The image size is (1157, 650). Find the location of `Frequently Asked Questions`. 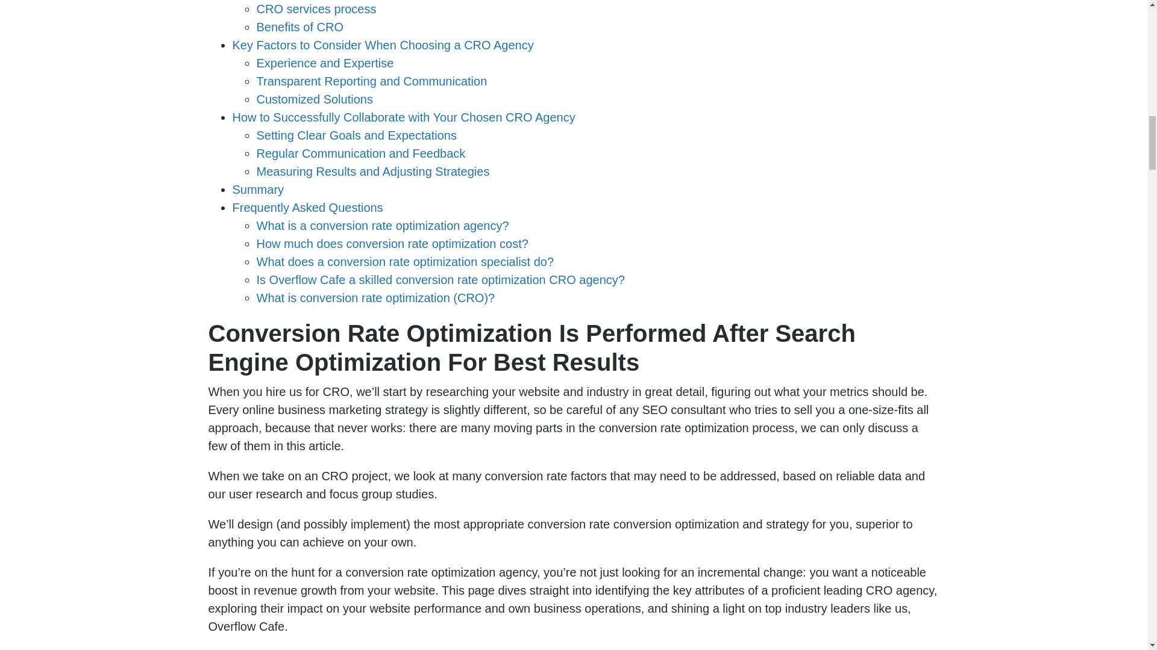

Frequently Asked Questions is located at coordinates (307, 207).